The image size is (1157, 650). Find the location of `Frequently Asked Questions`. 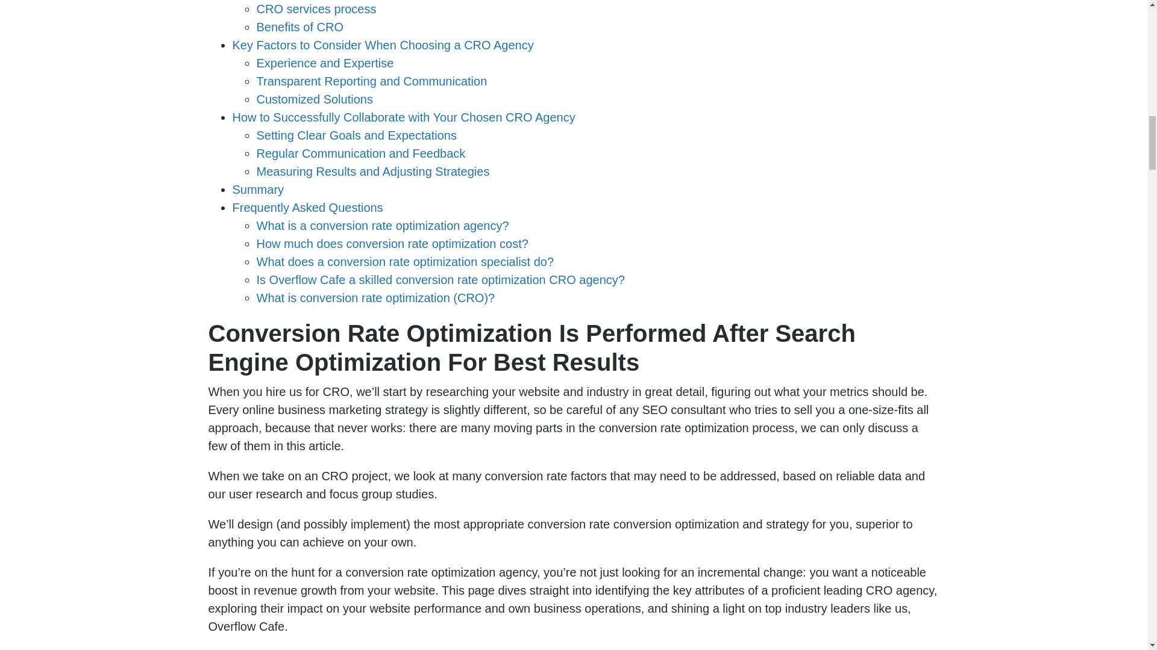

Frequently Asked Questions is located at coordinates (307, 207).